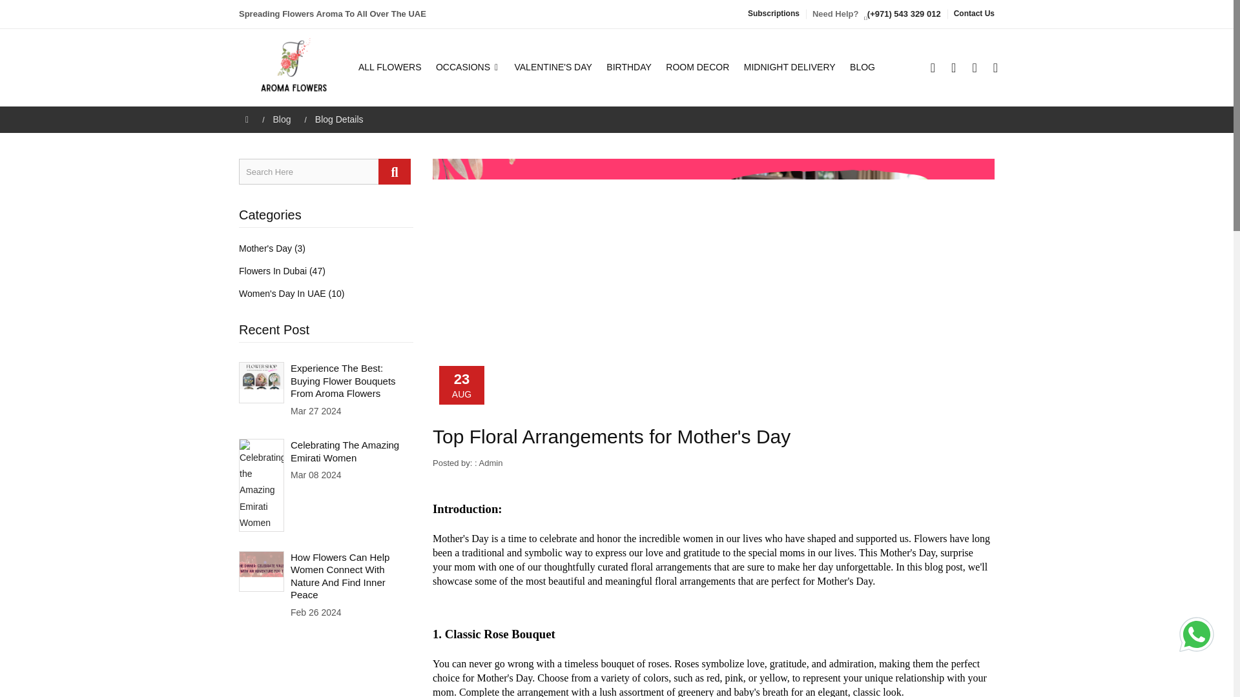  What do you see at coordinates (859, 67) in the screenshot?
I see `BLOG` at bounding box center [859, 67].